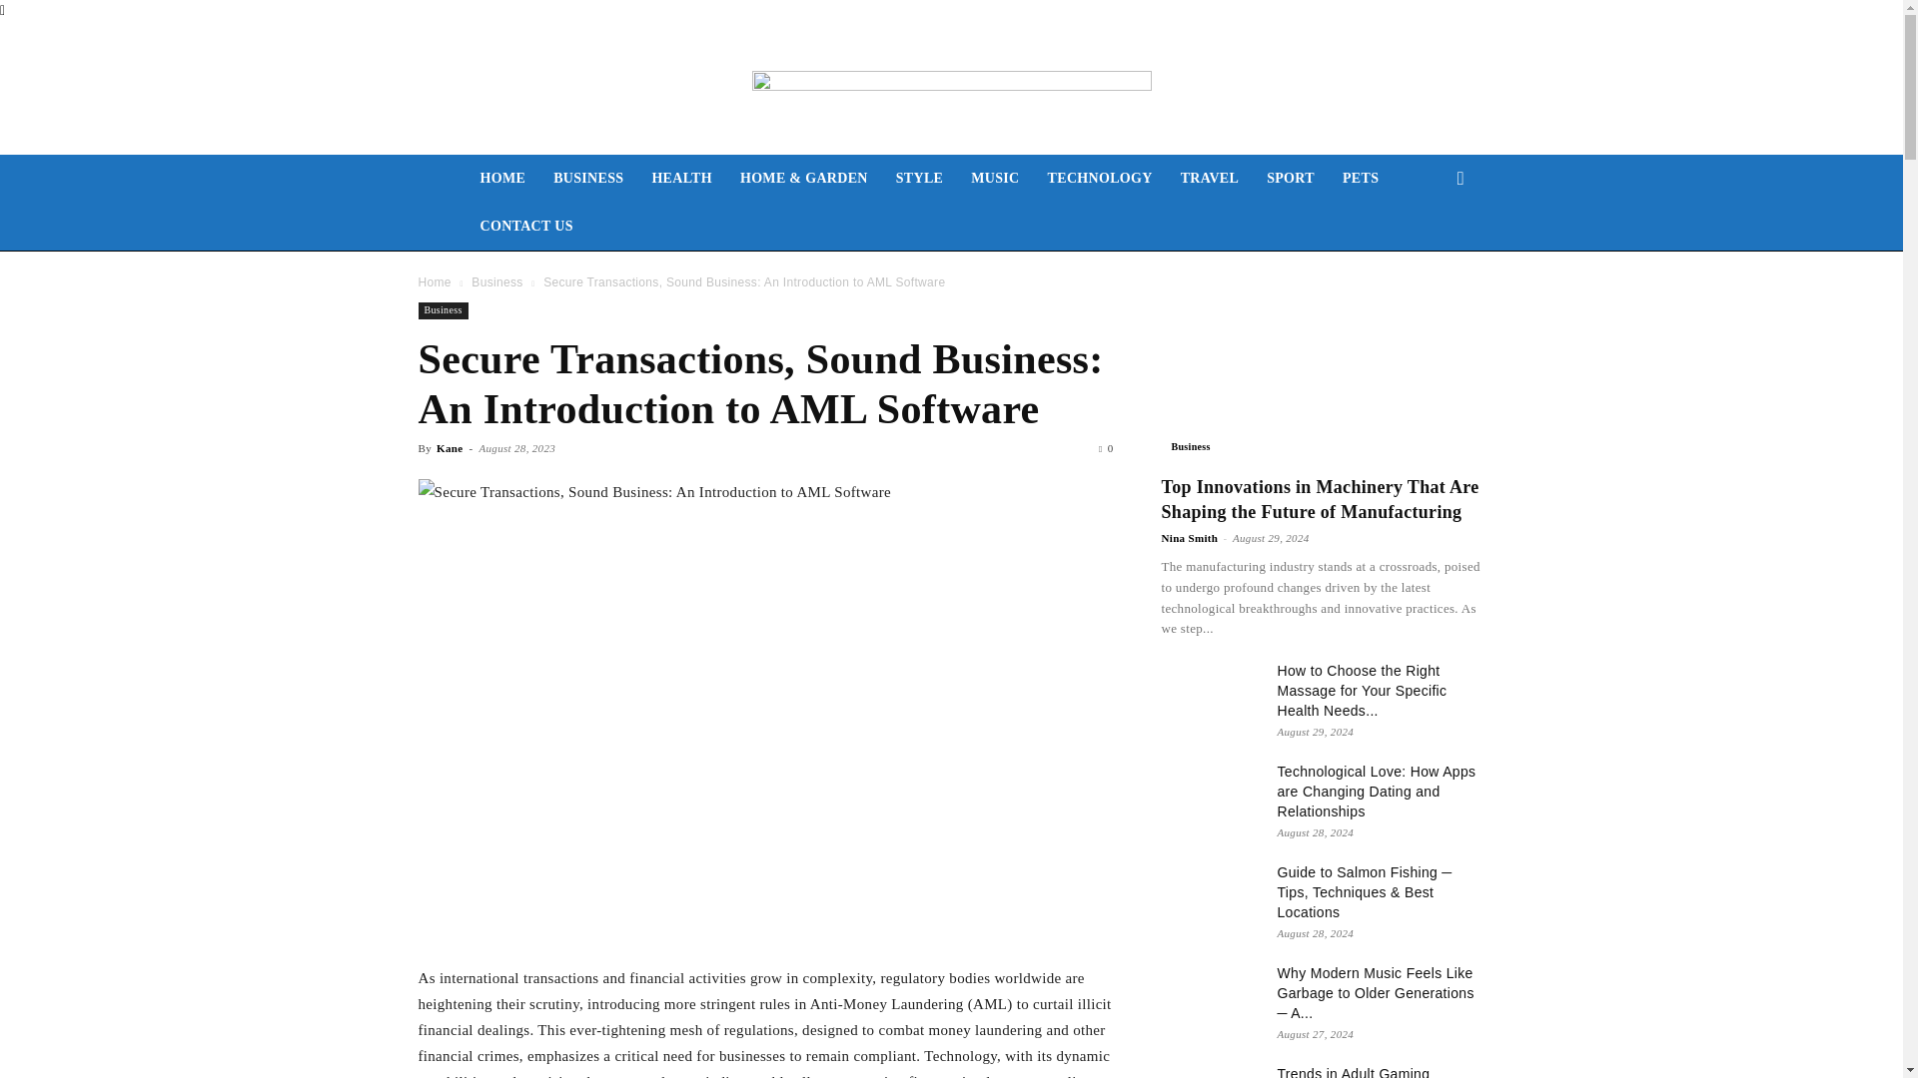 The image size is (1918, 1078). I want to click on Kane, so click(450, 447).